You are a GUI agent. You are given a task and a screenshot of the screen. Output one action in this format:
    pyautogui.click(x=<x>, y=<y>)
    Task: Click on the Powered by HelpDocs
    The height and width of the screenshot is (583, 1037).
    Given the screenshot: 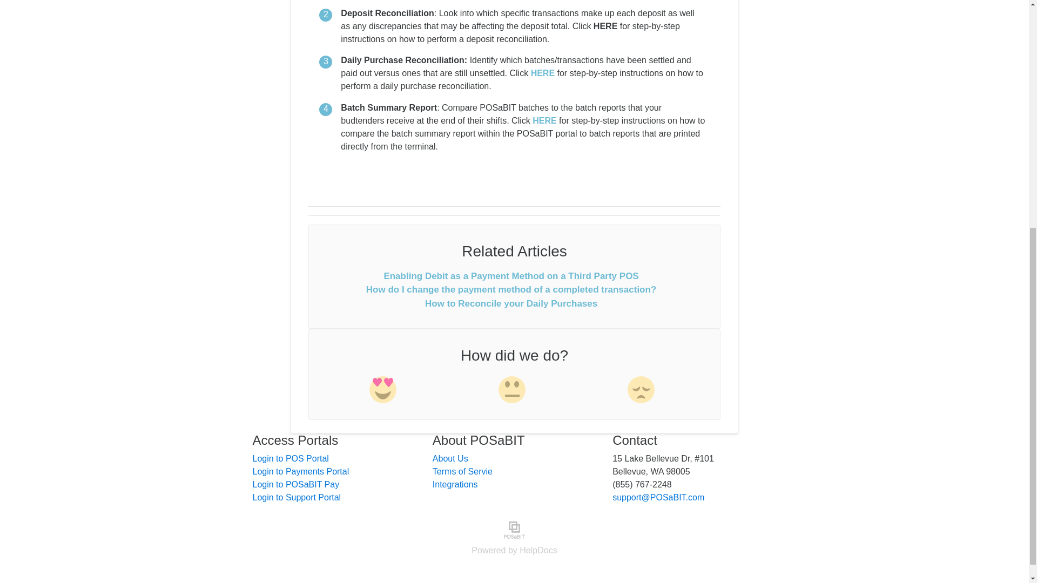 What is the action you would take?
    pyautogui.click(x=514, y=550)
    